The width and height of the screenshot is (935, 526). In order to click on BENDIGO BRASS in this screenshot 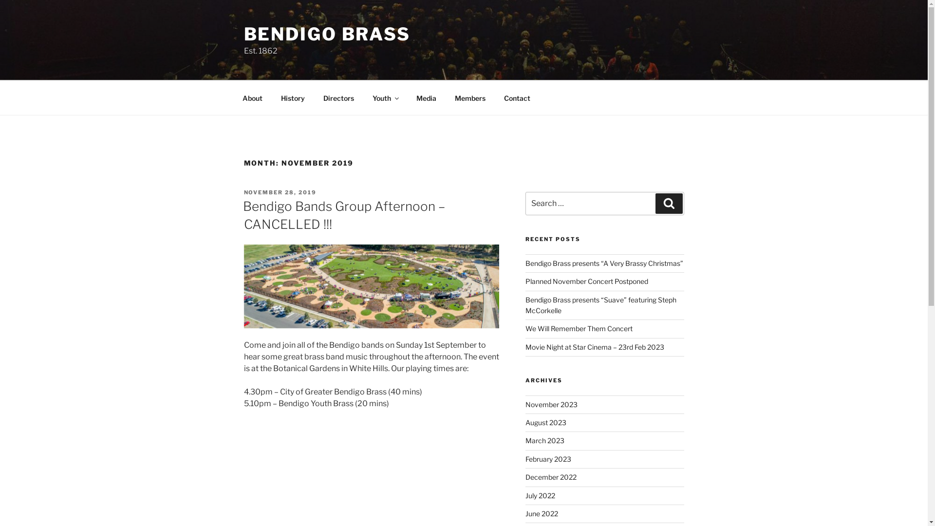, I will do `click(327, 34)`.